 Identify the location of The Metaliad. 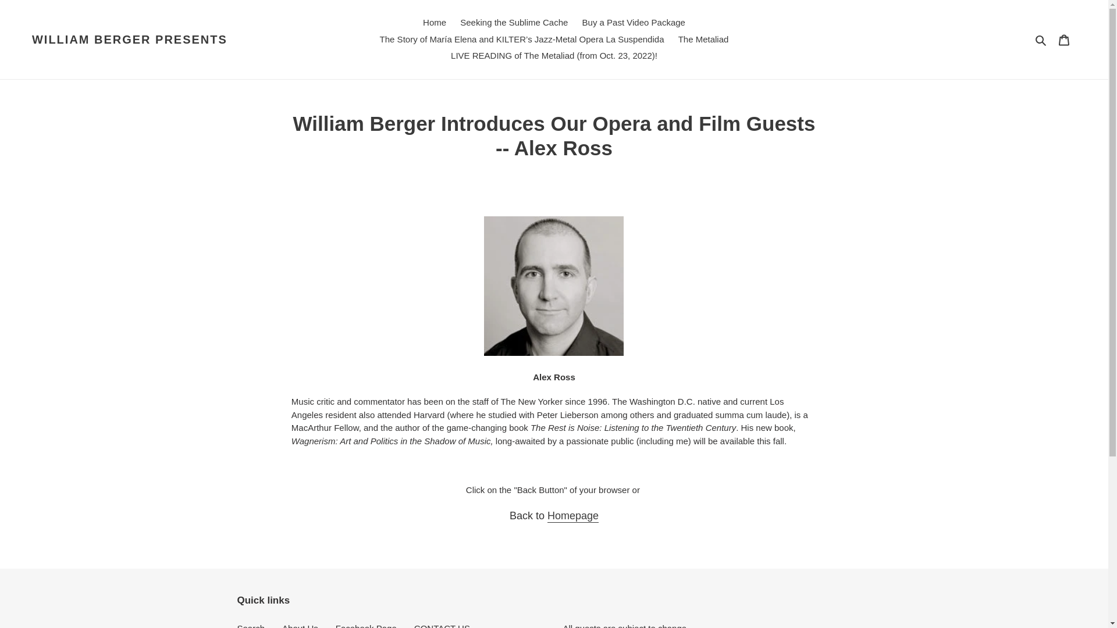
(703, 40).